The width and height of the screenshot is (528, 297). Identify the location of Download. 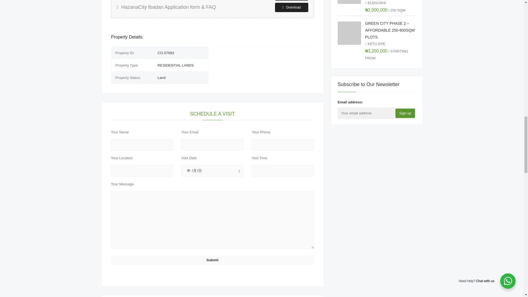
(291, 0).